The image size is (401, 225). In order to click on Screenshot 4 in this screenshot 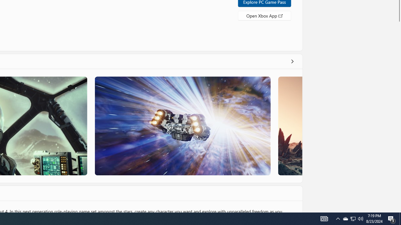, I will do `click(290, 126)`.